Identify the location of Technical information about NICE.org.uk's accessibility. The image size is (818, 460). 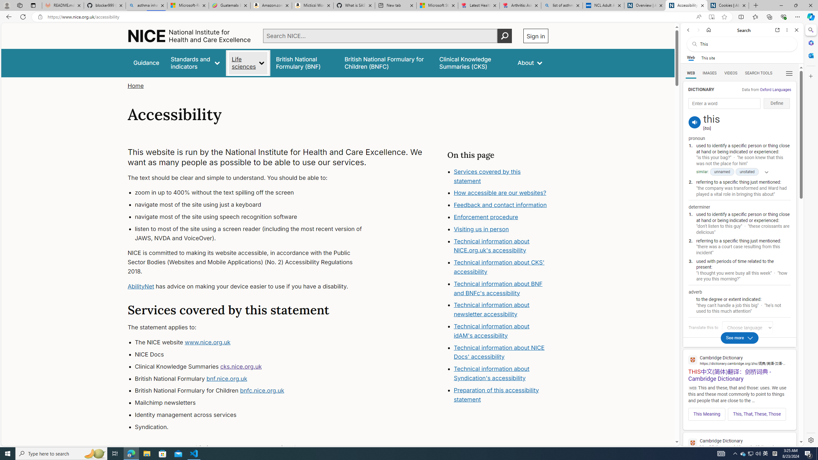
(491, 246).